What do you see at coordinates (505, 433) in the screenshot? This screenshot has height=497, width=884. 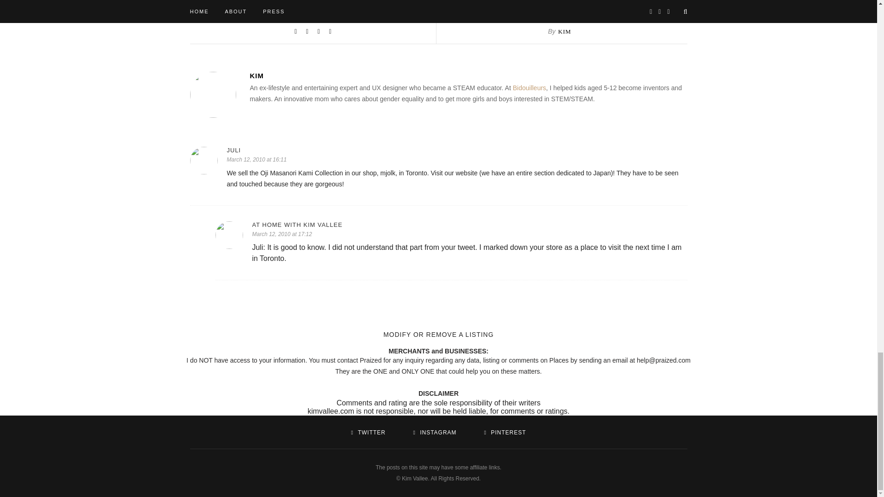 I see `PINTEREST` at bounding box center [505, 433].